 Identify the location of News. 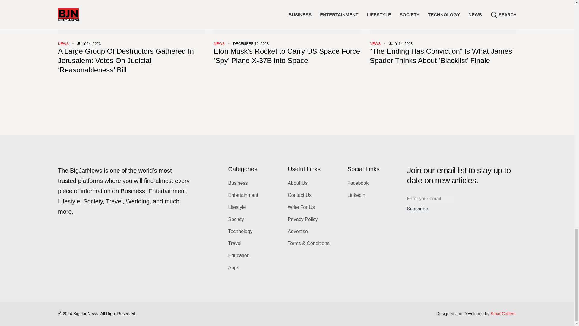
(219, 44).